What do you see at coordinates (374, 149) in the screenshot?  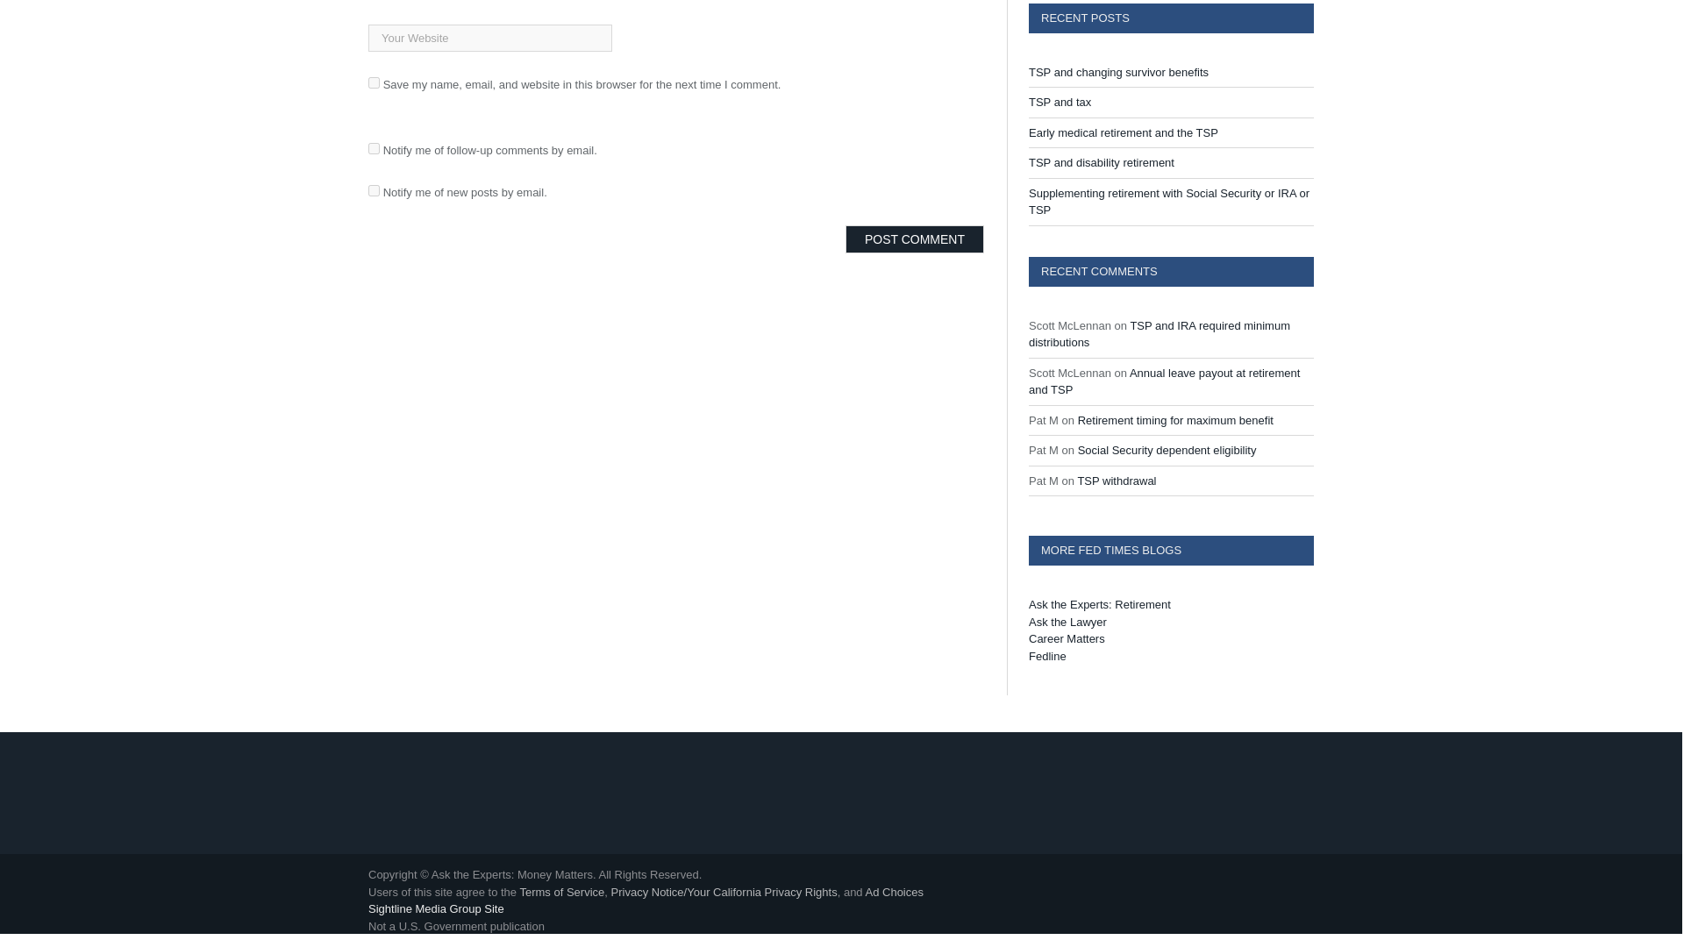 I see `subscribe` at bounding box center [374, 149].